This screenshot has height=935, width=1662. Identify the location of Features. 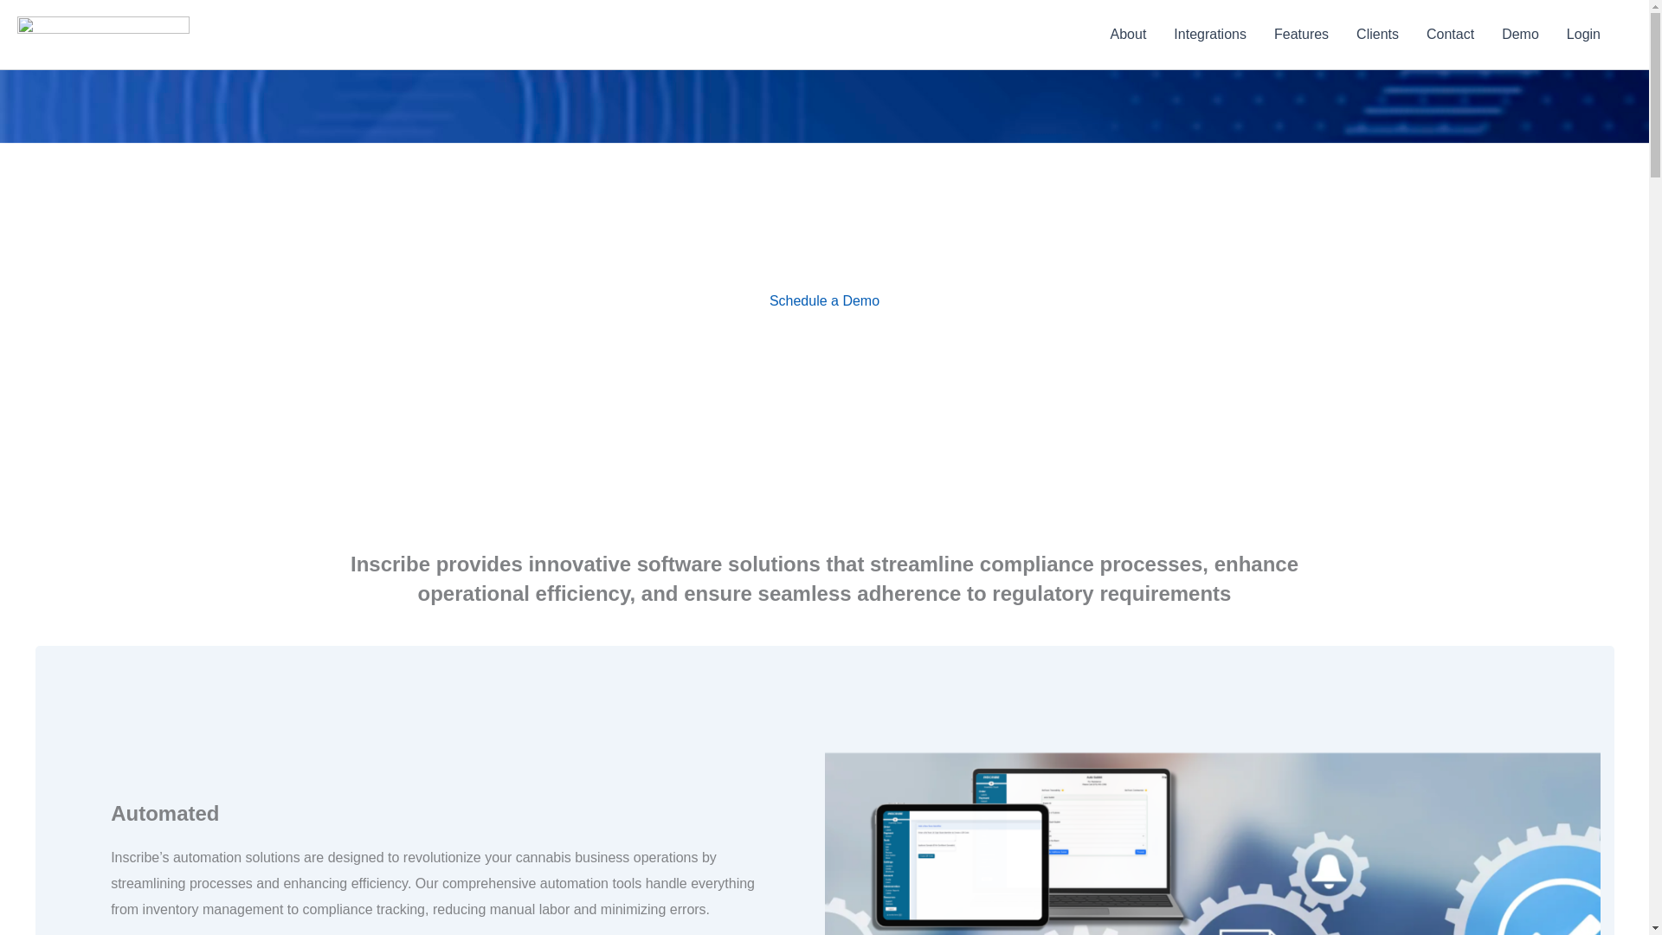
(1301, 35).